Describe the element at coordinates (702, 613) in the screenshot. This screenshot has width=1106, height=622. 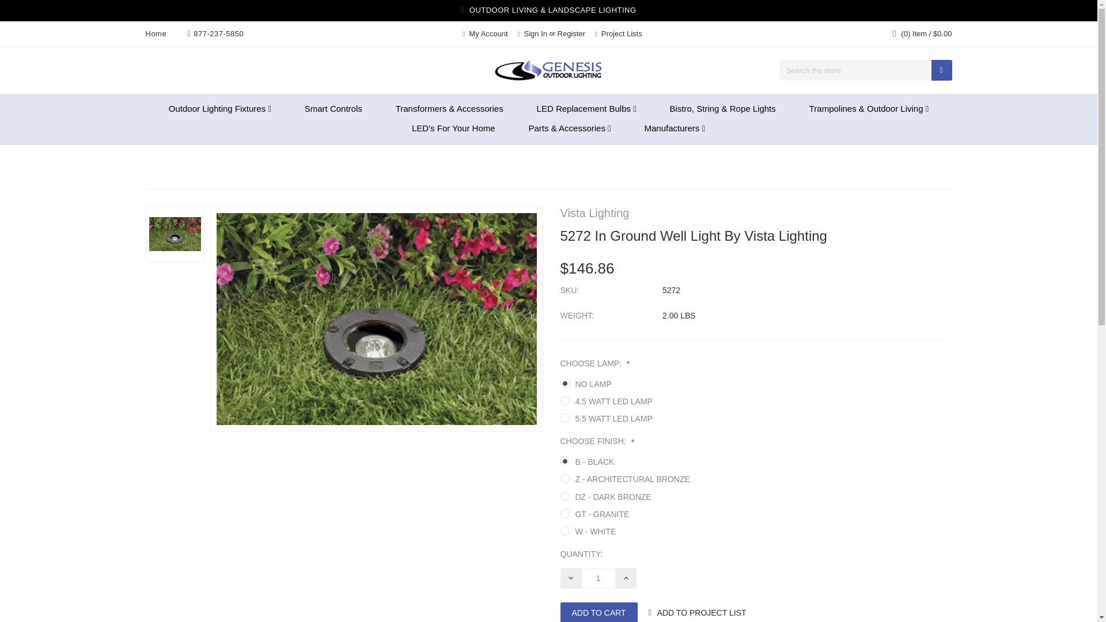
I see `Add to Project list` at that location.